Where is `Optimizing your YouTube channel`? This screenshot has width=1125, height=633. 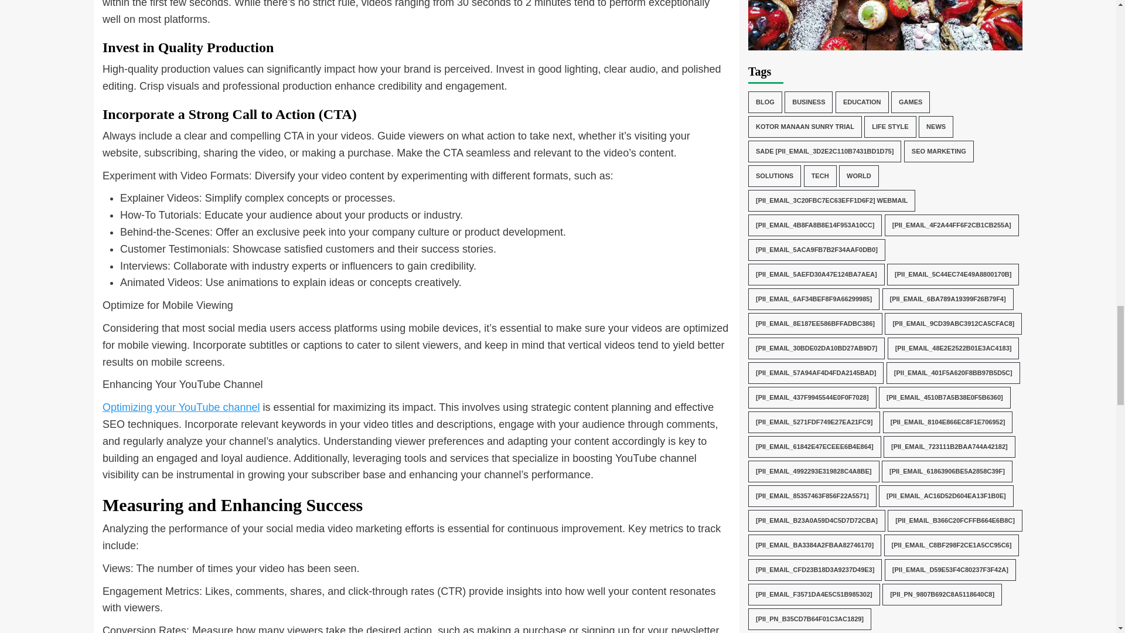
Optimizing your YouTube channel is located at coordinates (180, 407).